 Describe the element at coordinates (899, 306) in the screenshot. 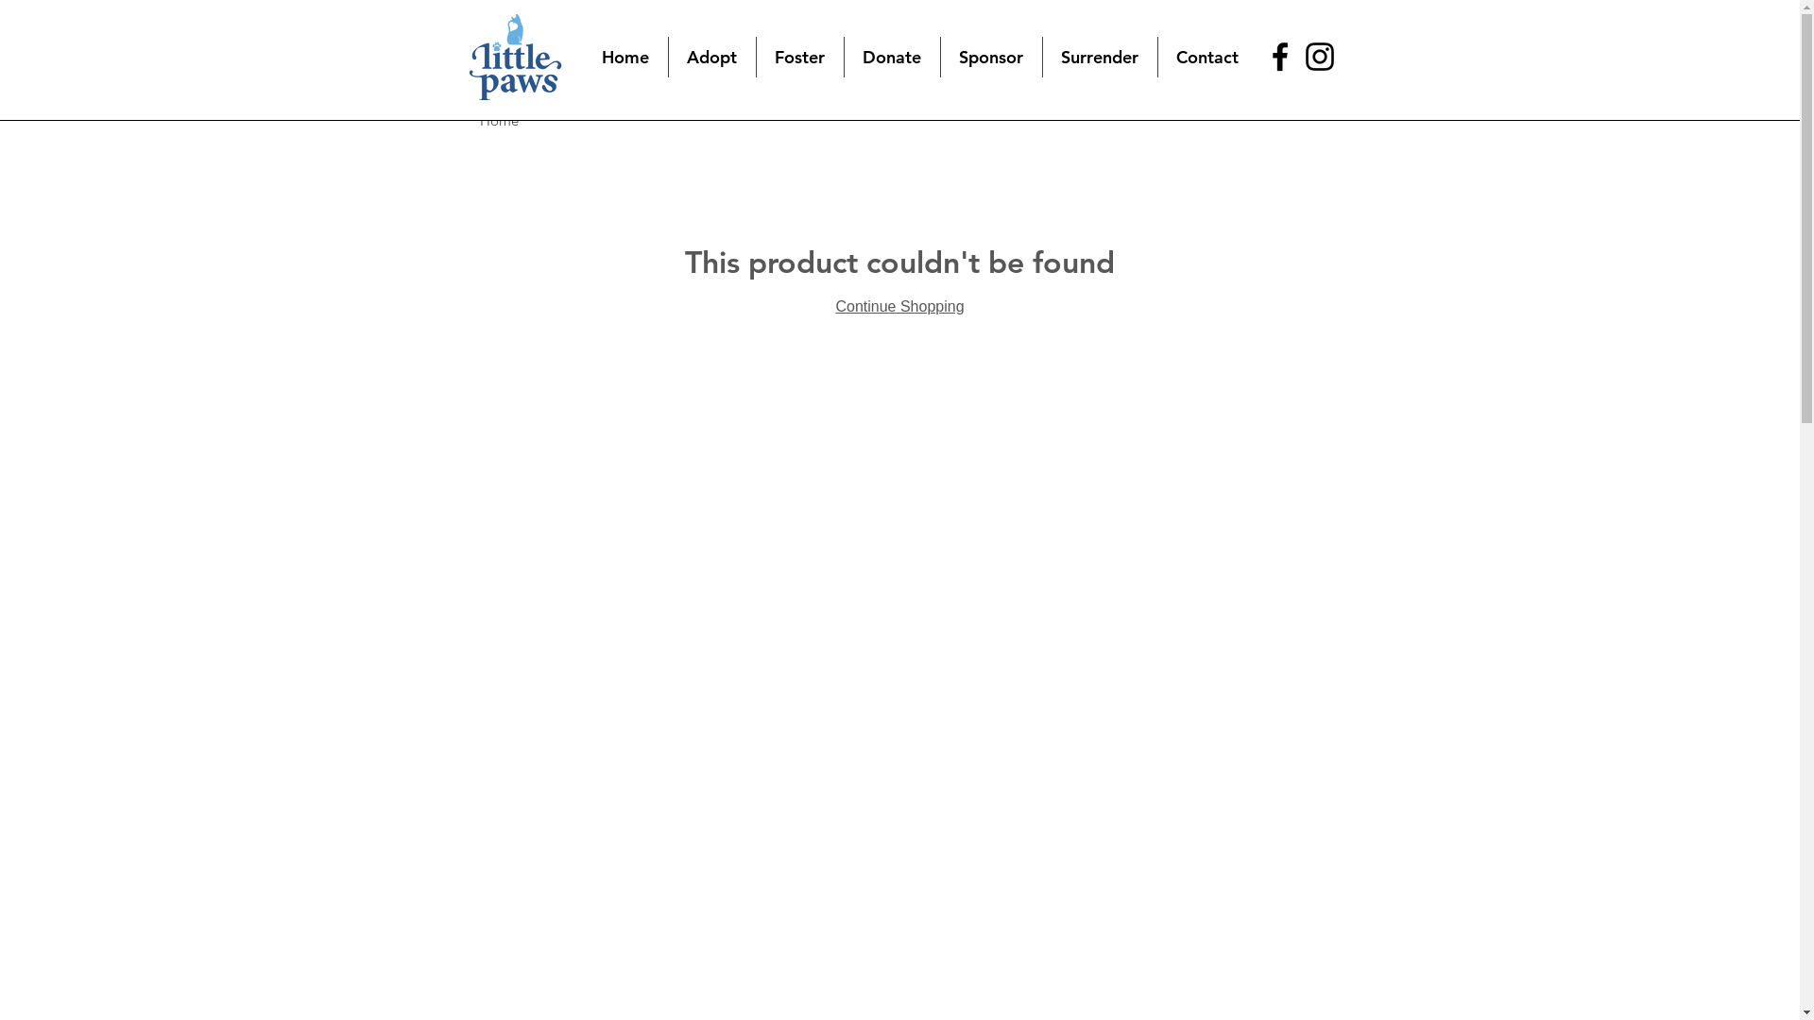

I see `Continue Shopping` at that location.